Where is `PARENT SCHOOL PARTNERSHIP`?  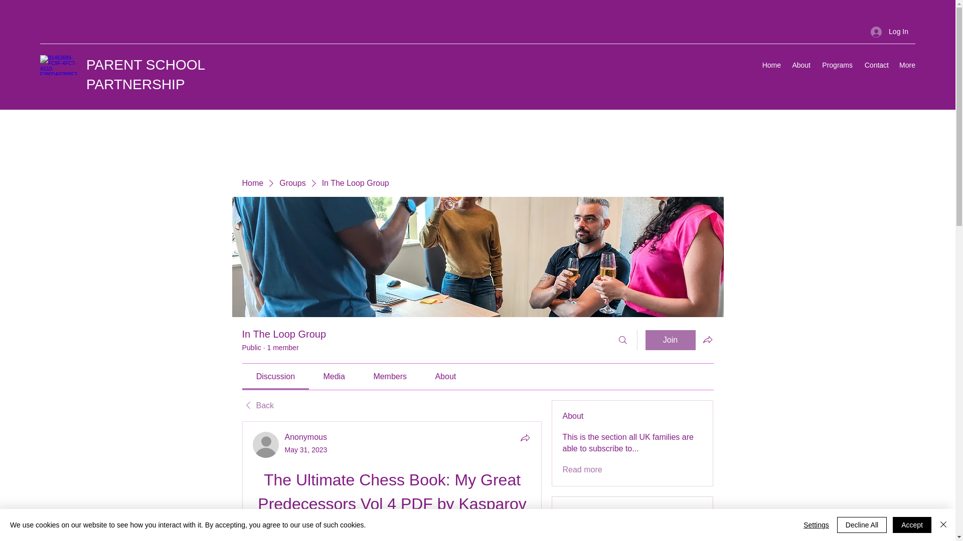 PARENT SCHOOL PARTNERSHIP is located at coordinates (145, 74).